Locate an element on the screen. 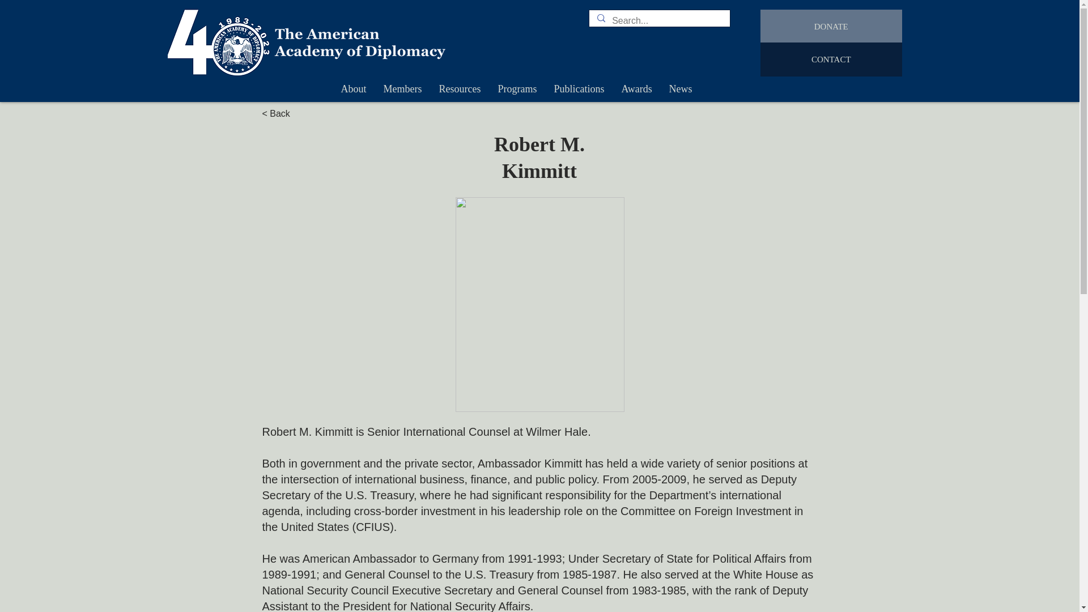  Members is located at coordinates (403, 88).